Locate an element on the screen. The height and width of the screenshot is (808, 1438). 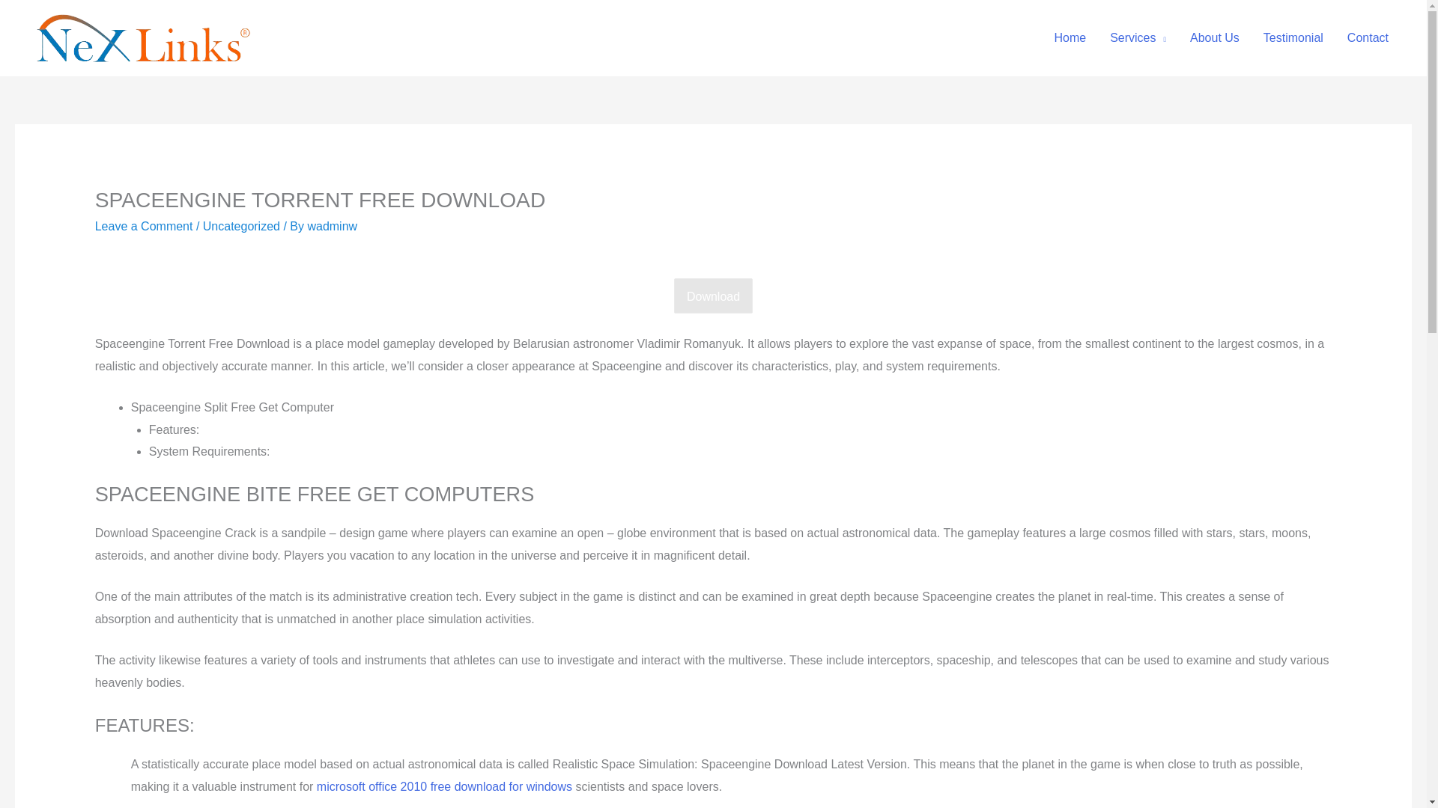
About Us is located at coordinates (1214, 38).